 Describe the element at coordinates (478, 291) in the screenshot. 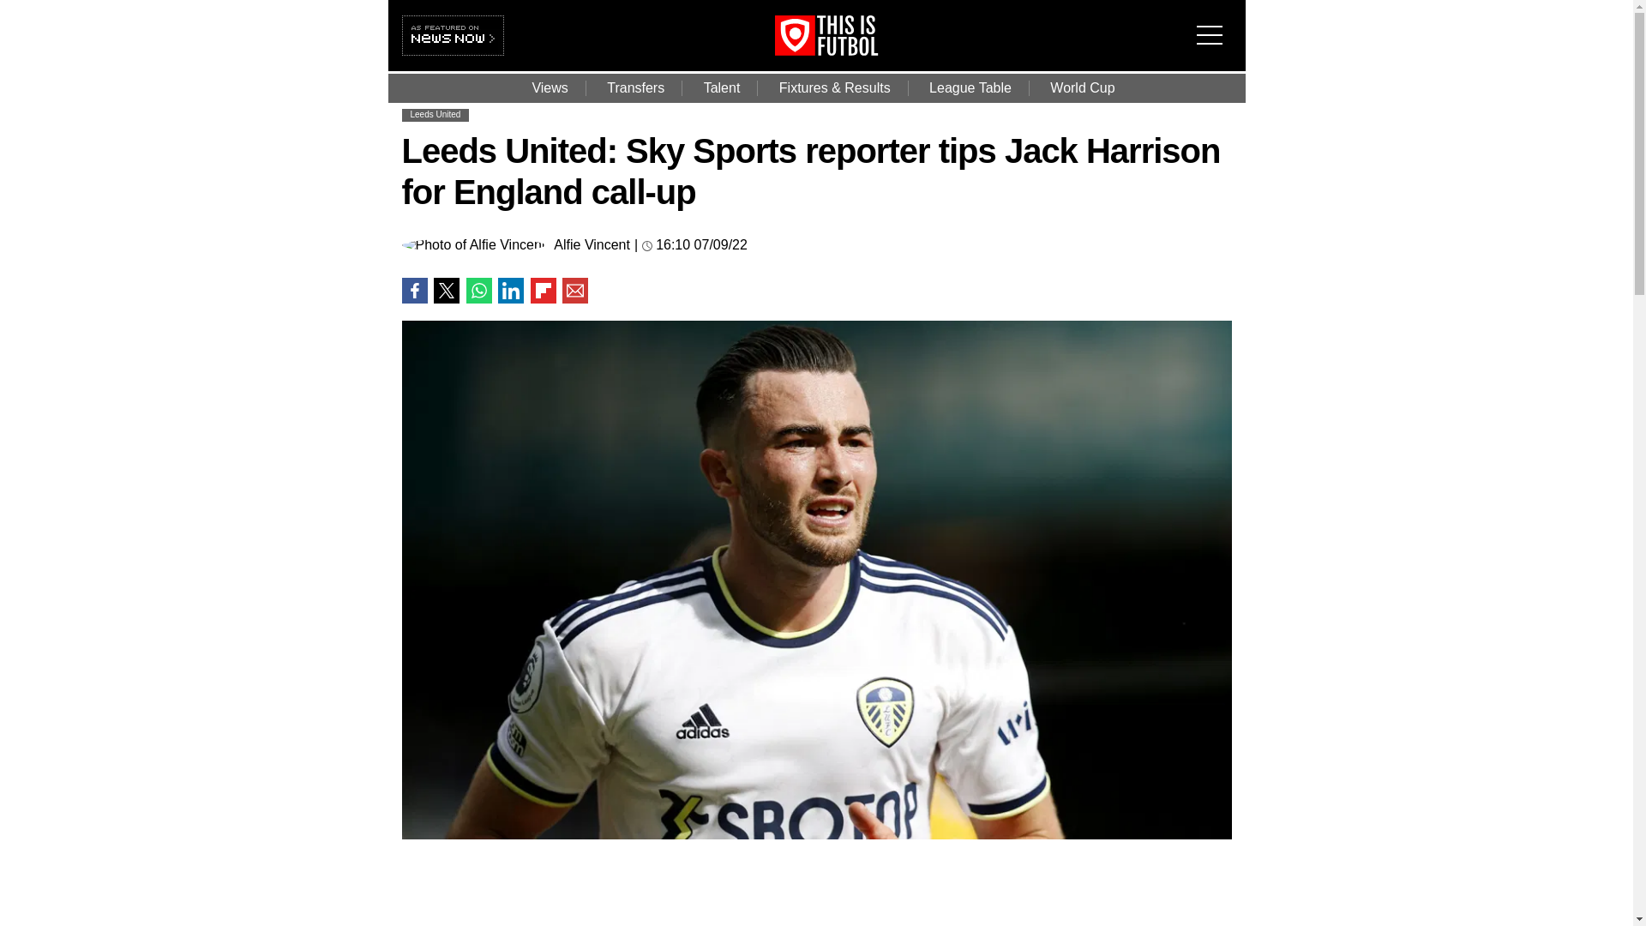

I see `share on WhatsApp` at that location.